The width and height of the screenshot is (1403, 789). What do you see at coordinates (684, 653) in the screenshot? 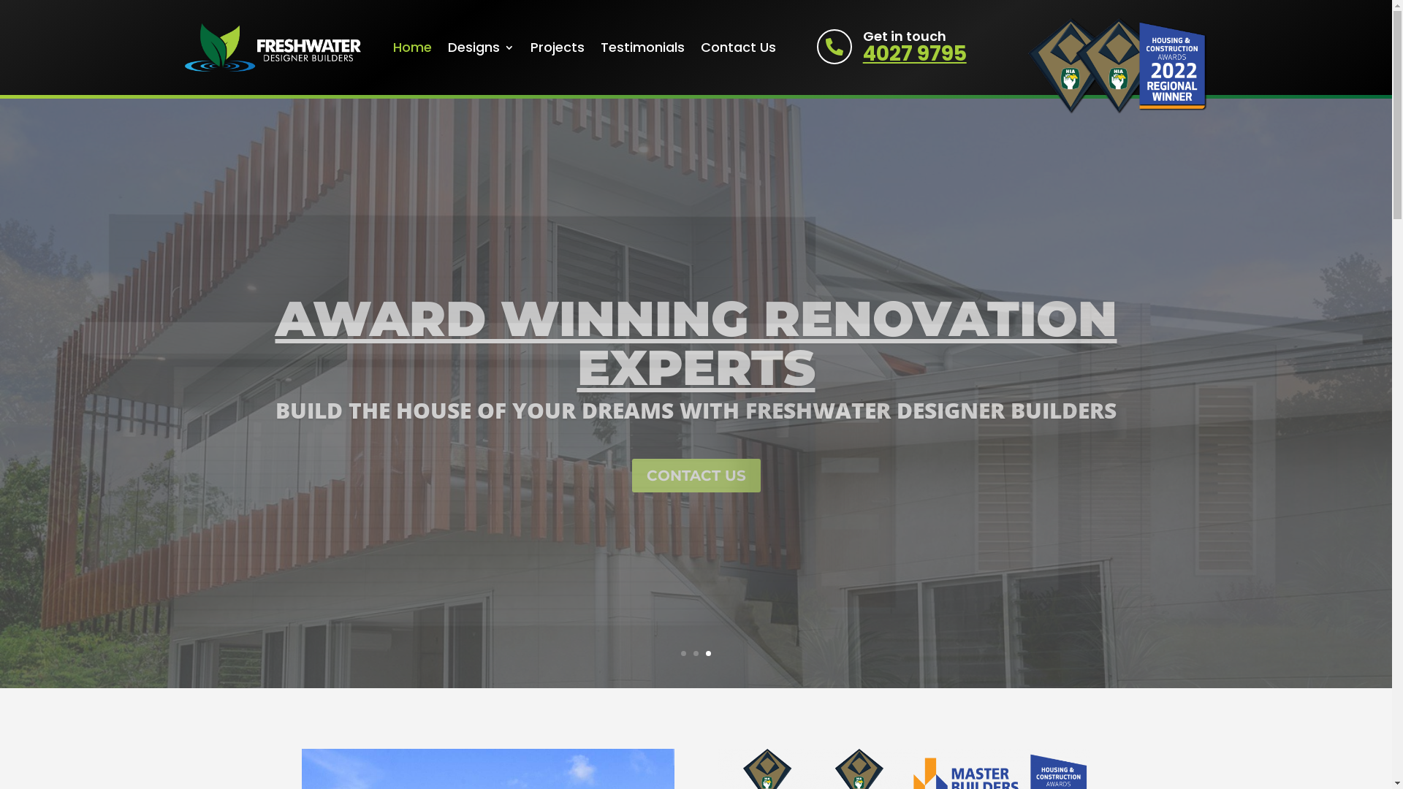
I see `1` at bounding box center [684, 653].